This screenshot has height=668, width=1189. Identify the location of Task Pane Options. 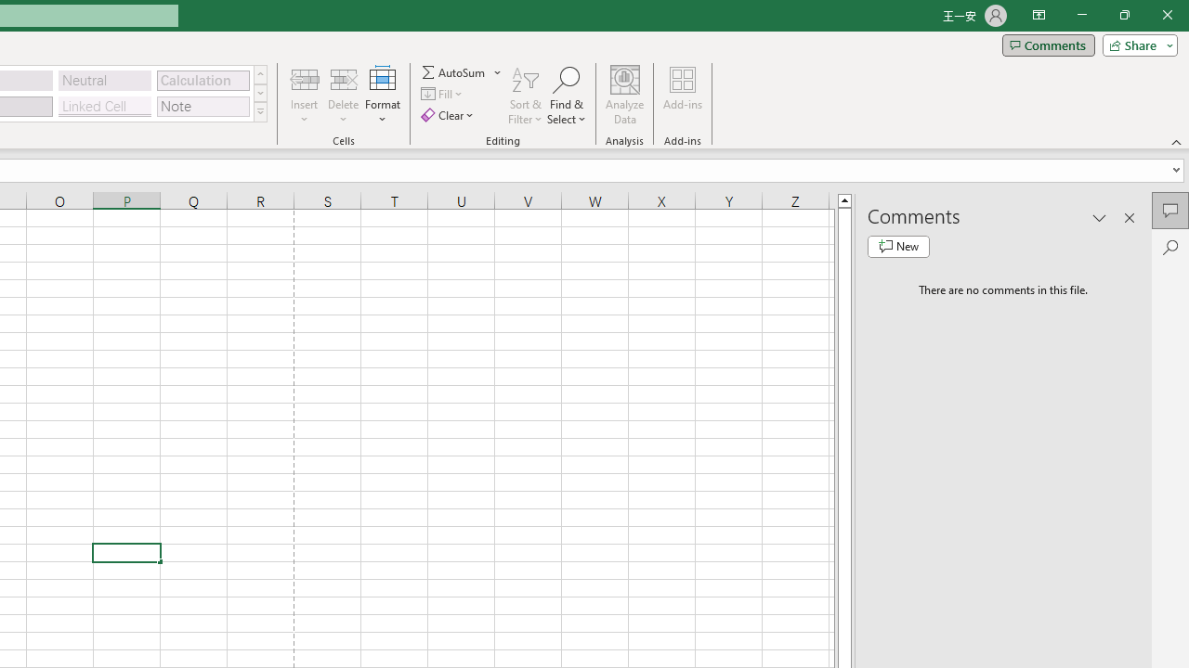
(1100, 217).